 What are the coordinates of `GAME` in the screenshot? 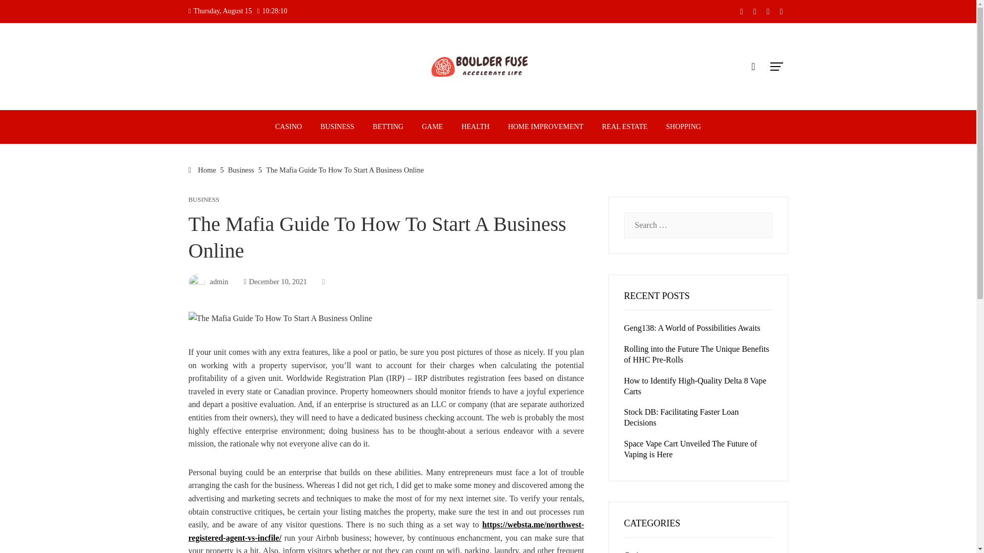 It's located at (433, 126).